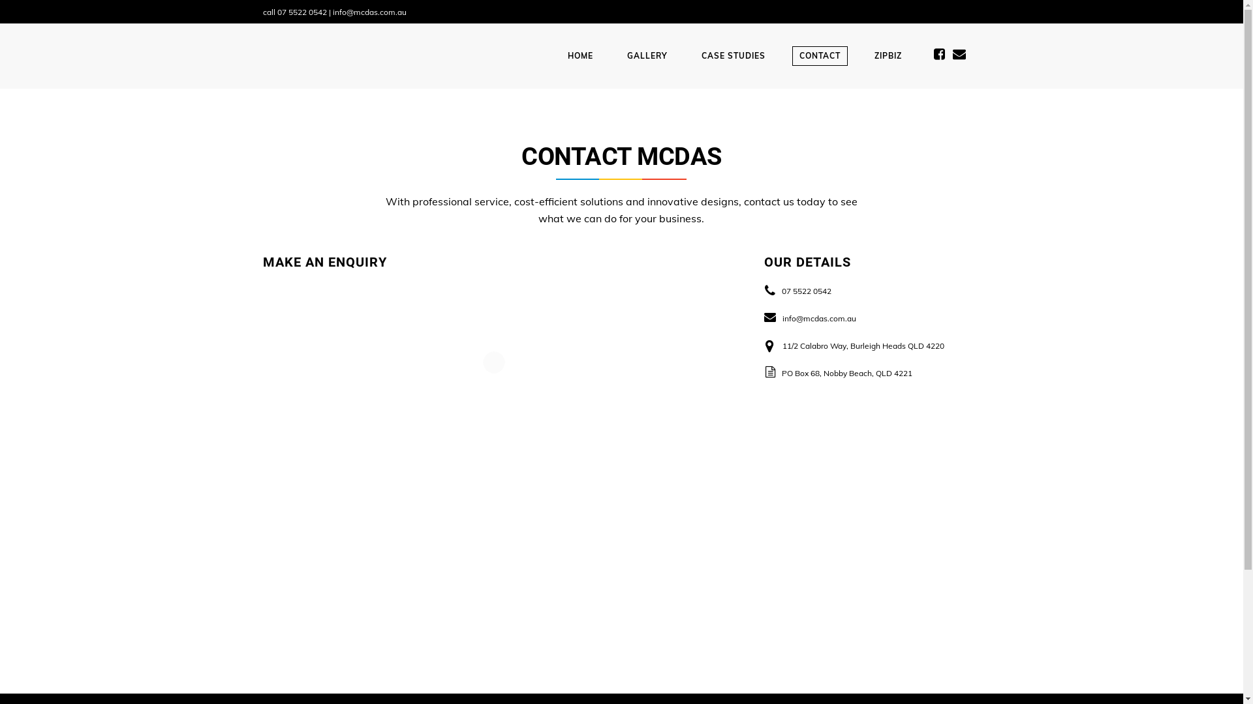 Image resolution: width=1253 pixels, height=704 pixels. What do you see at coordinates (369, 12) in the screenshot?
I see `info@mcdas.com.au` at bounding box center [369, 12].